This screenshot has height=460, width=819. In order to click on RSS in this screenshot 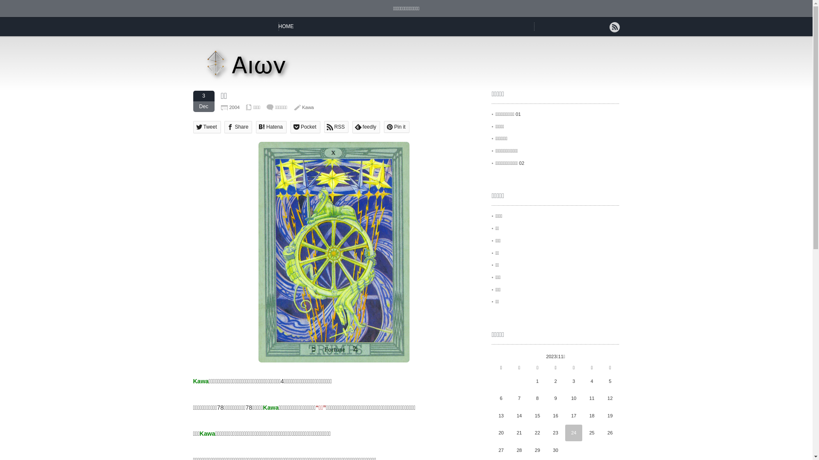, I will do `click(337, 127)`.